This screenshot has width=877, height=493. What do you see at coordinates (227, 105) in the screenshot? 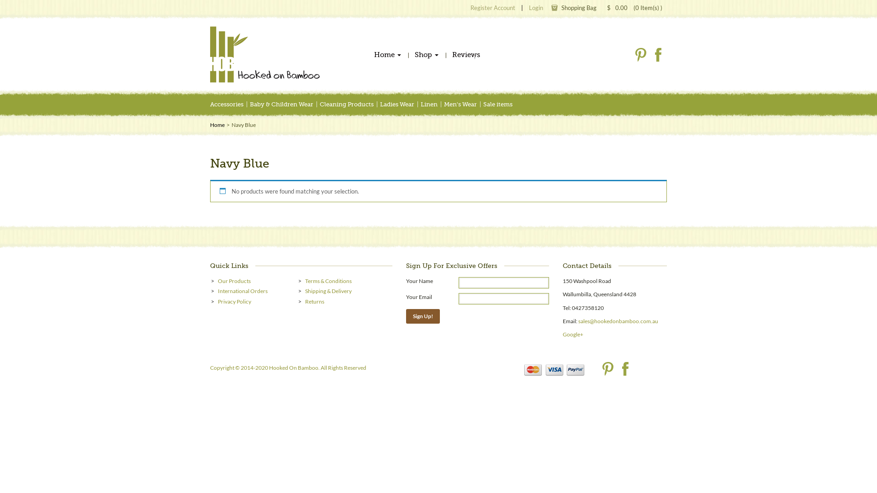
I see `Accessories` at bounding box center [227, 105].